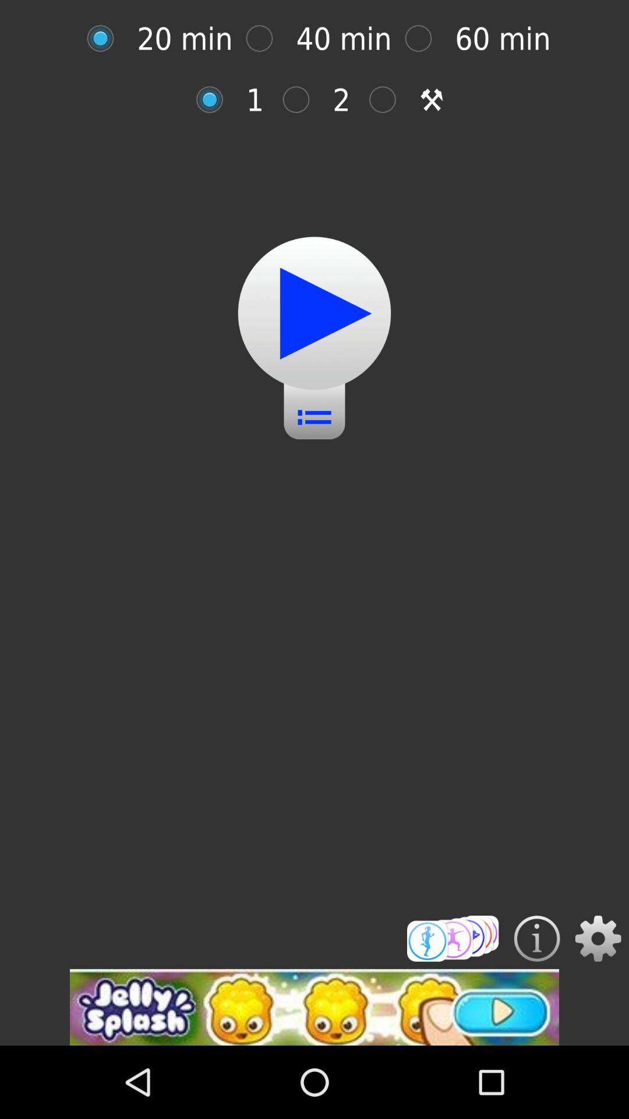 This screenshot has width=629, height=1119. What do you see at coordinates (106, 38) in the screenshot?
I see `select 20 minute workout option` at bounding box center [106, 38].